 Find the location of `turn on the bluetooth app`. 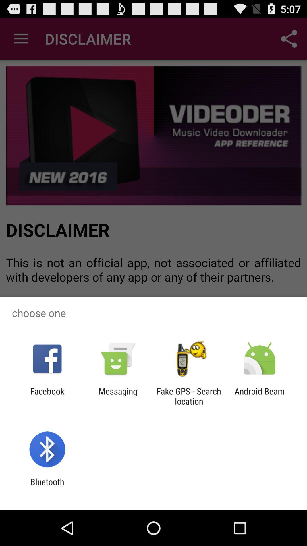

turn on the bluetooth app is located at coordinates (47, 487).